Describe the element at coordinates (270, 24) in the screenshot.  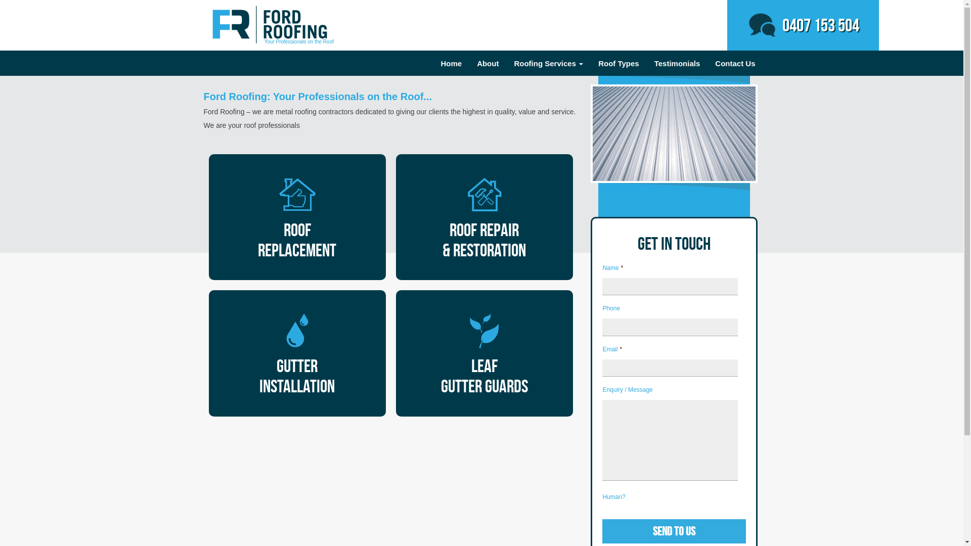
I see `Ford Roofing` at that location.